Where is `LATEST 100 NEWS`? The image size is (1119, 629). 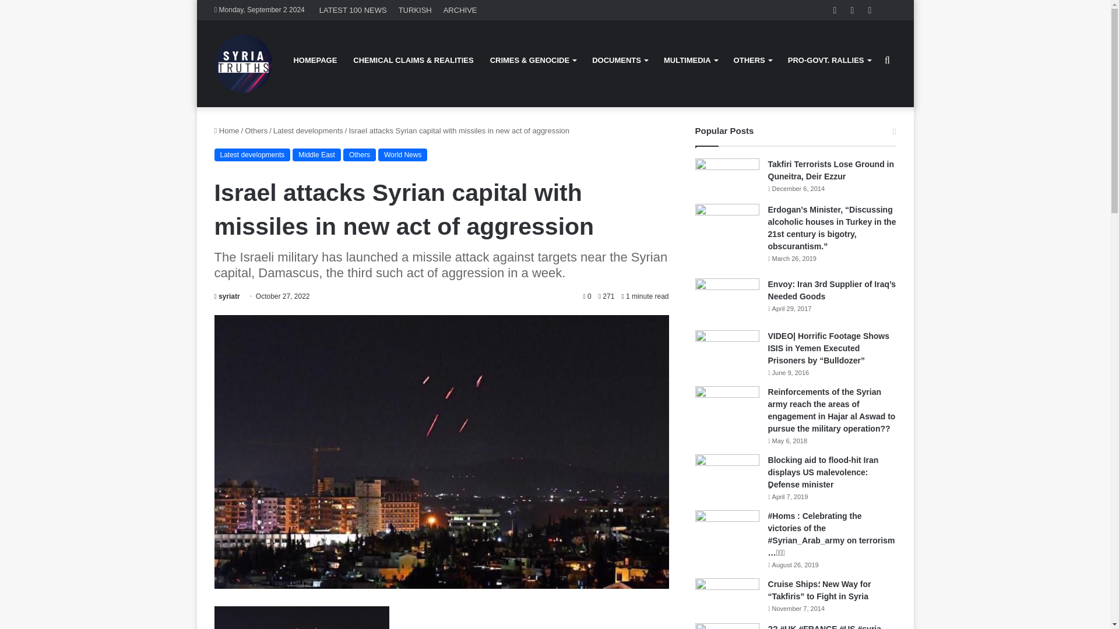
LATEST 100 NEWS is located at coordinates (353, 10).